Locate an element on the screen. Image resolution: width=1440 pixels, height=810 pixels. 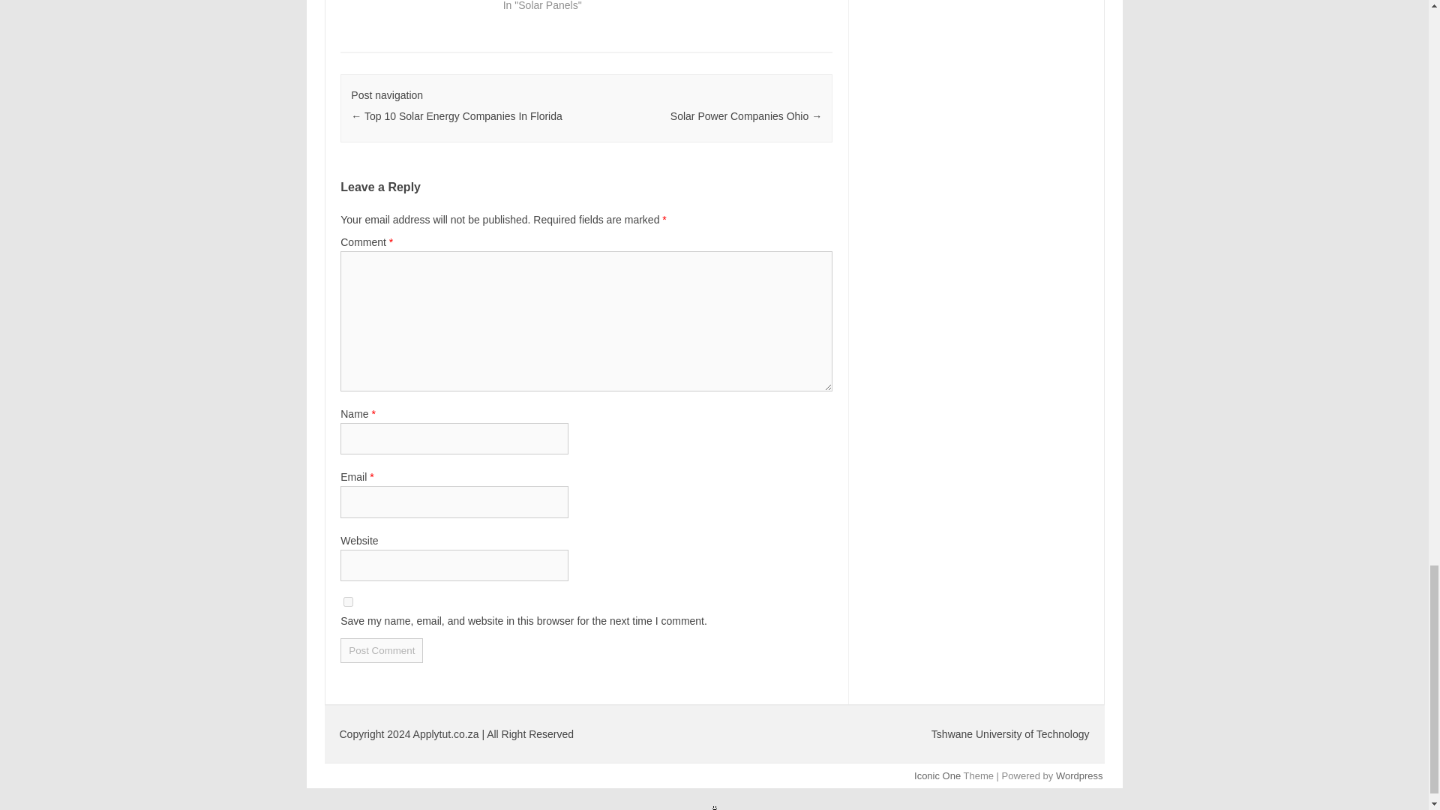
Post Comment is located at coordinates (381, 651).